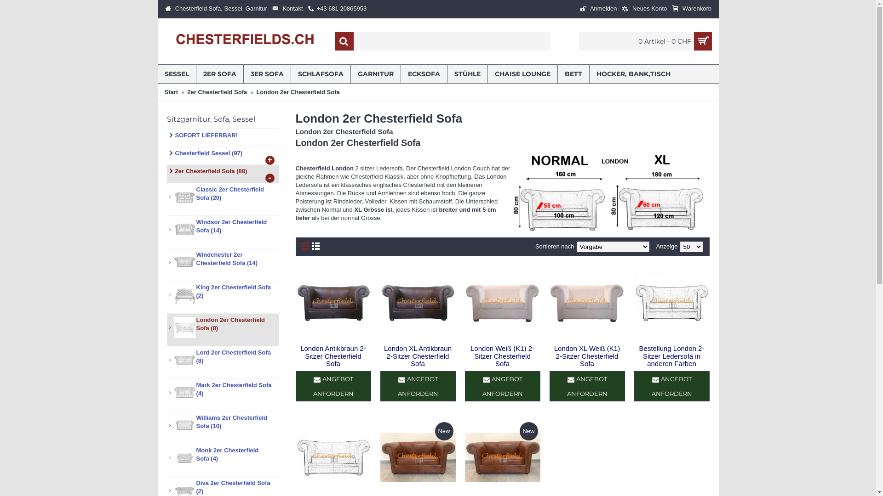  Describe the element at coordinates (287, 9) in the screenshot. I see `Kontakt` at that location.